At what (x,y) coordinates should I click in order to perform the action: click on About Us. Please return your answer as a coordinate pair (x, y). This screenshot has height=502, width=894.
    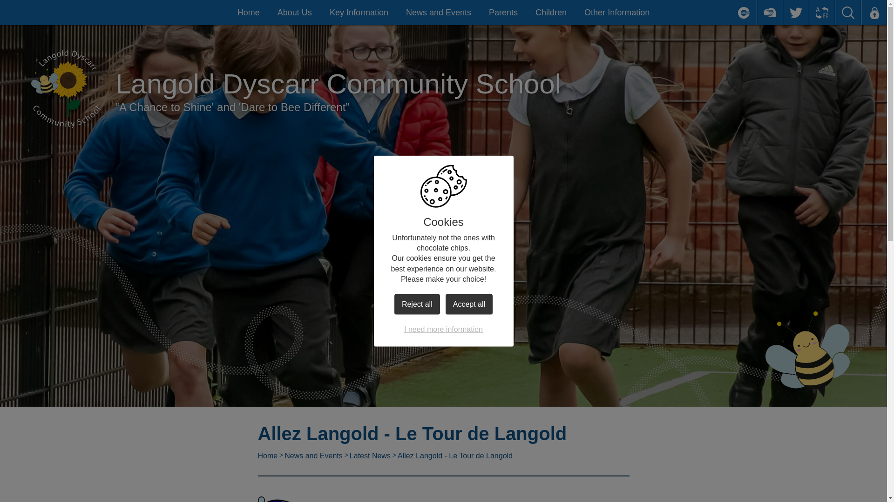
    Looking at the image, I should click on (295, 13).